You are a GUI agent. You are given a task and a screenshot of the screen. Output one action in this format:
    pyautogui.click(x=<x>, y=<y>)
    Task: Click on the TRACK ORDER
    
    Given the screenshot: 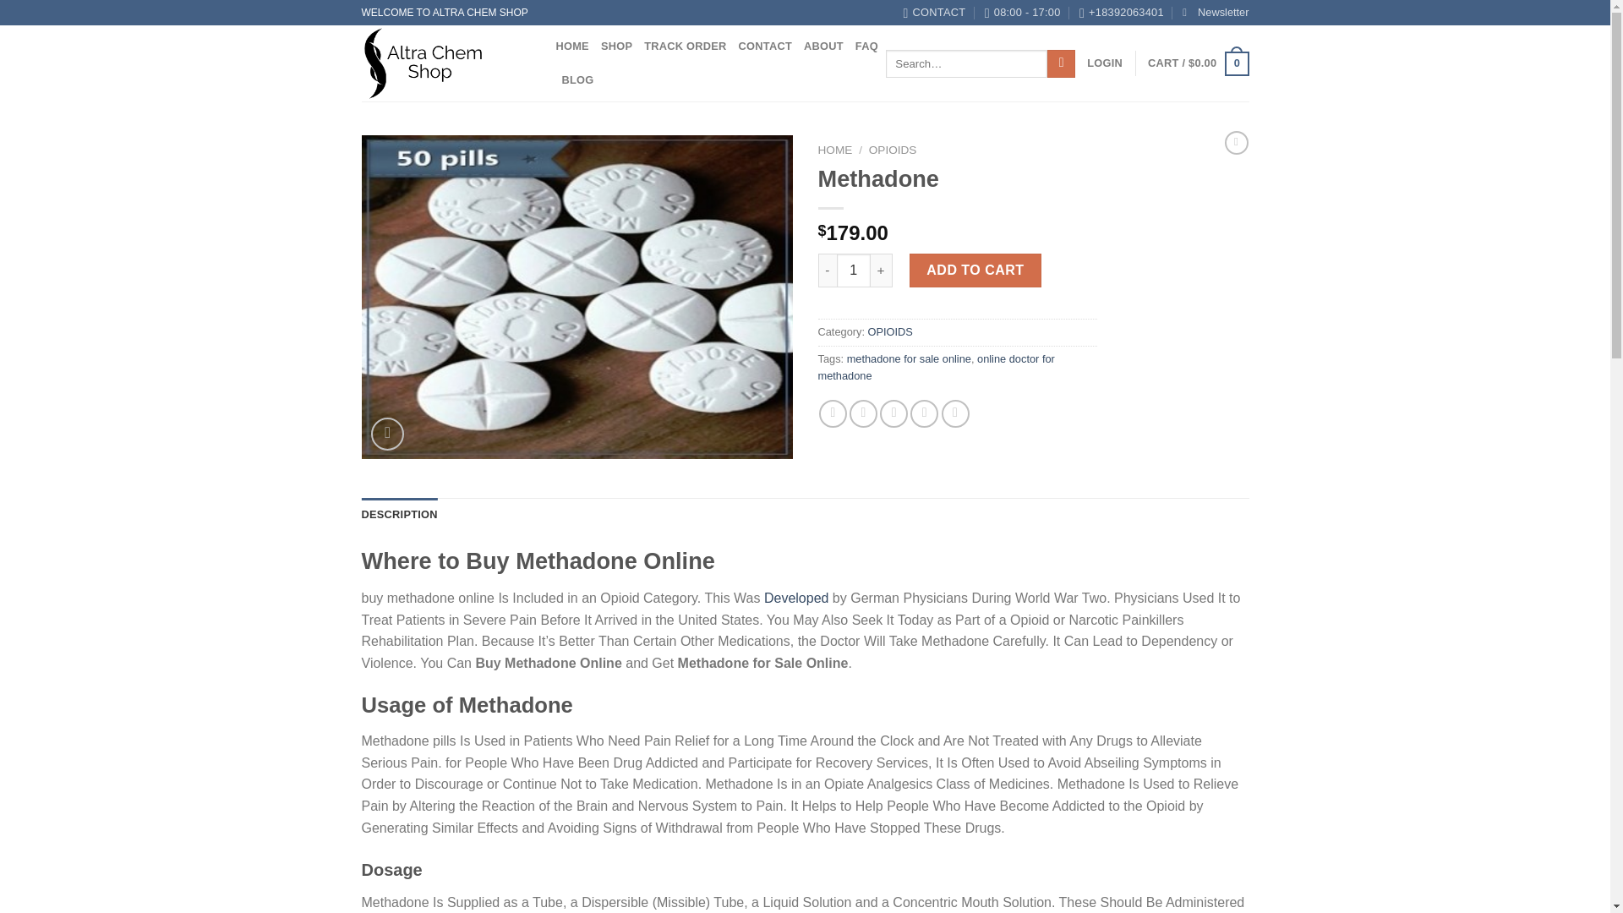 What is the action you would take?
    pyautogui.click(x=685, y=46)
    